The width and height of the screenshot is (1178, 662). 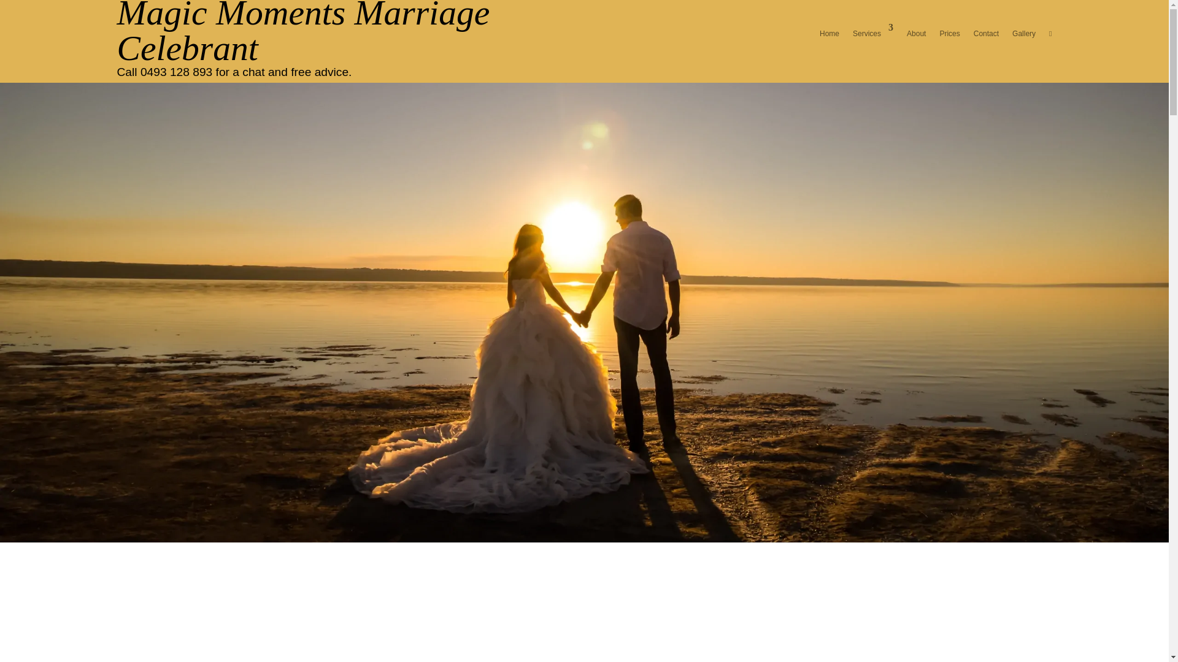 What do you see at coordinates (830, 33) in the screenshot?
I see `Home` at bounding box center [830, 33].